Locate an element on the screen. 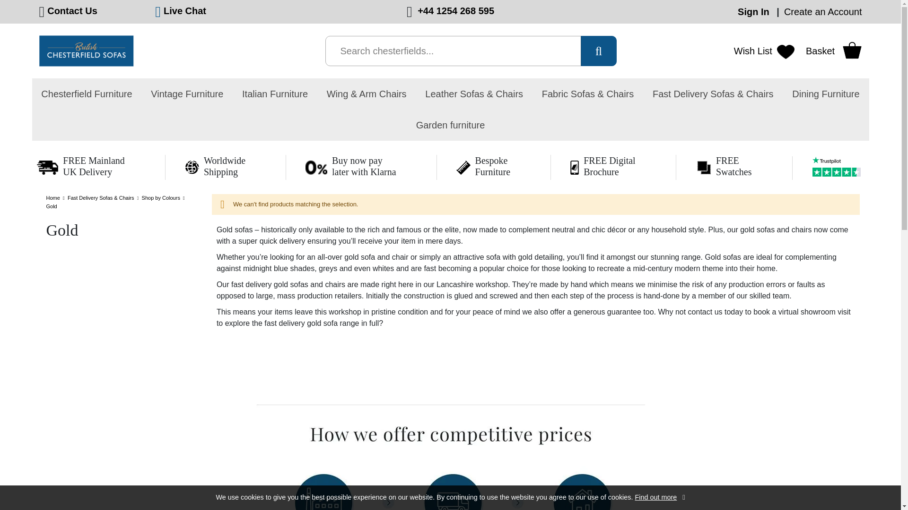  Contact Us is located at coordinates (72, 10).